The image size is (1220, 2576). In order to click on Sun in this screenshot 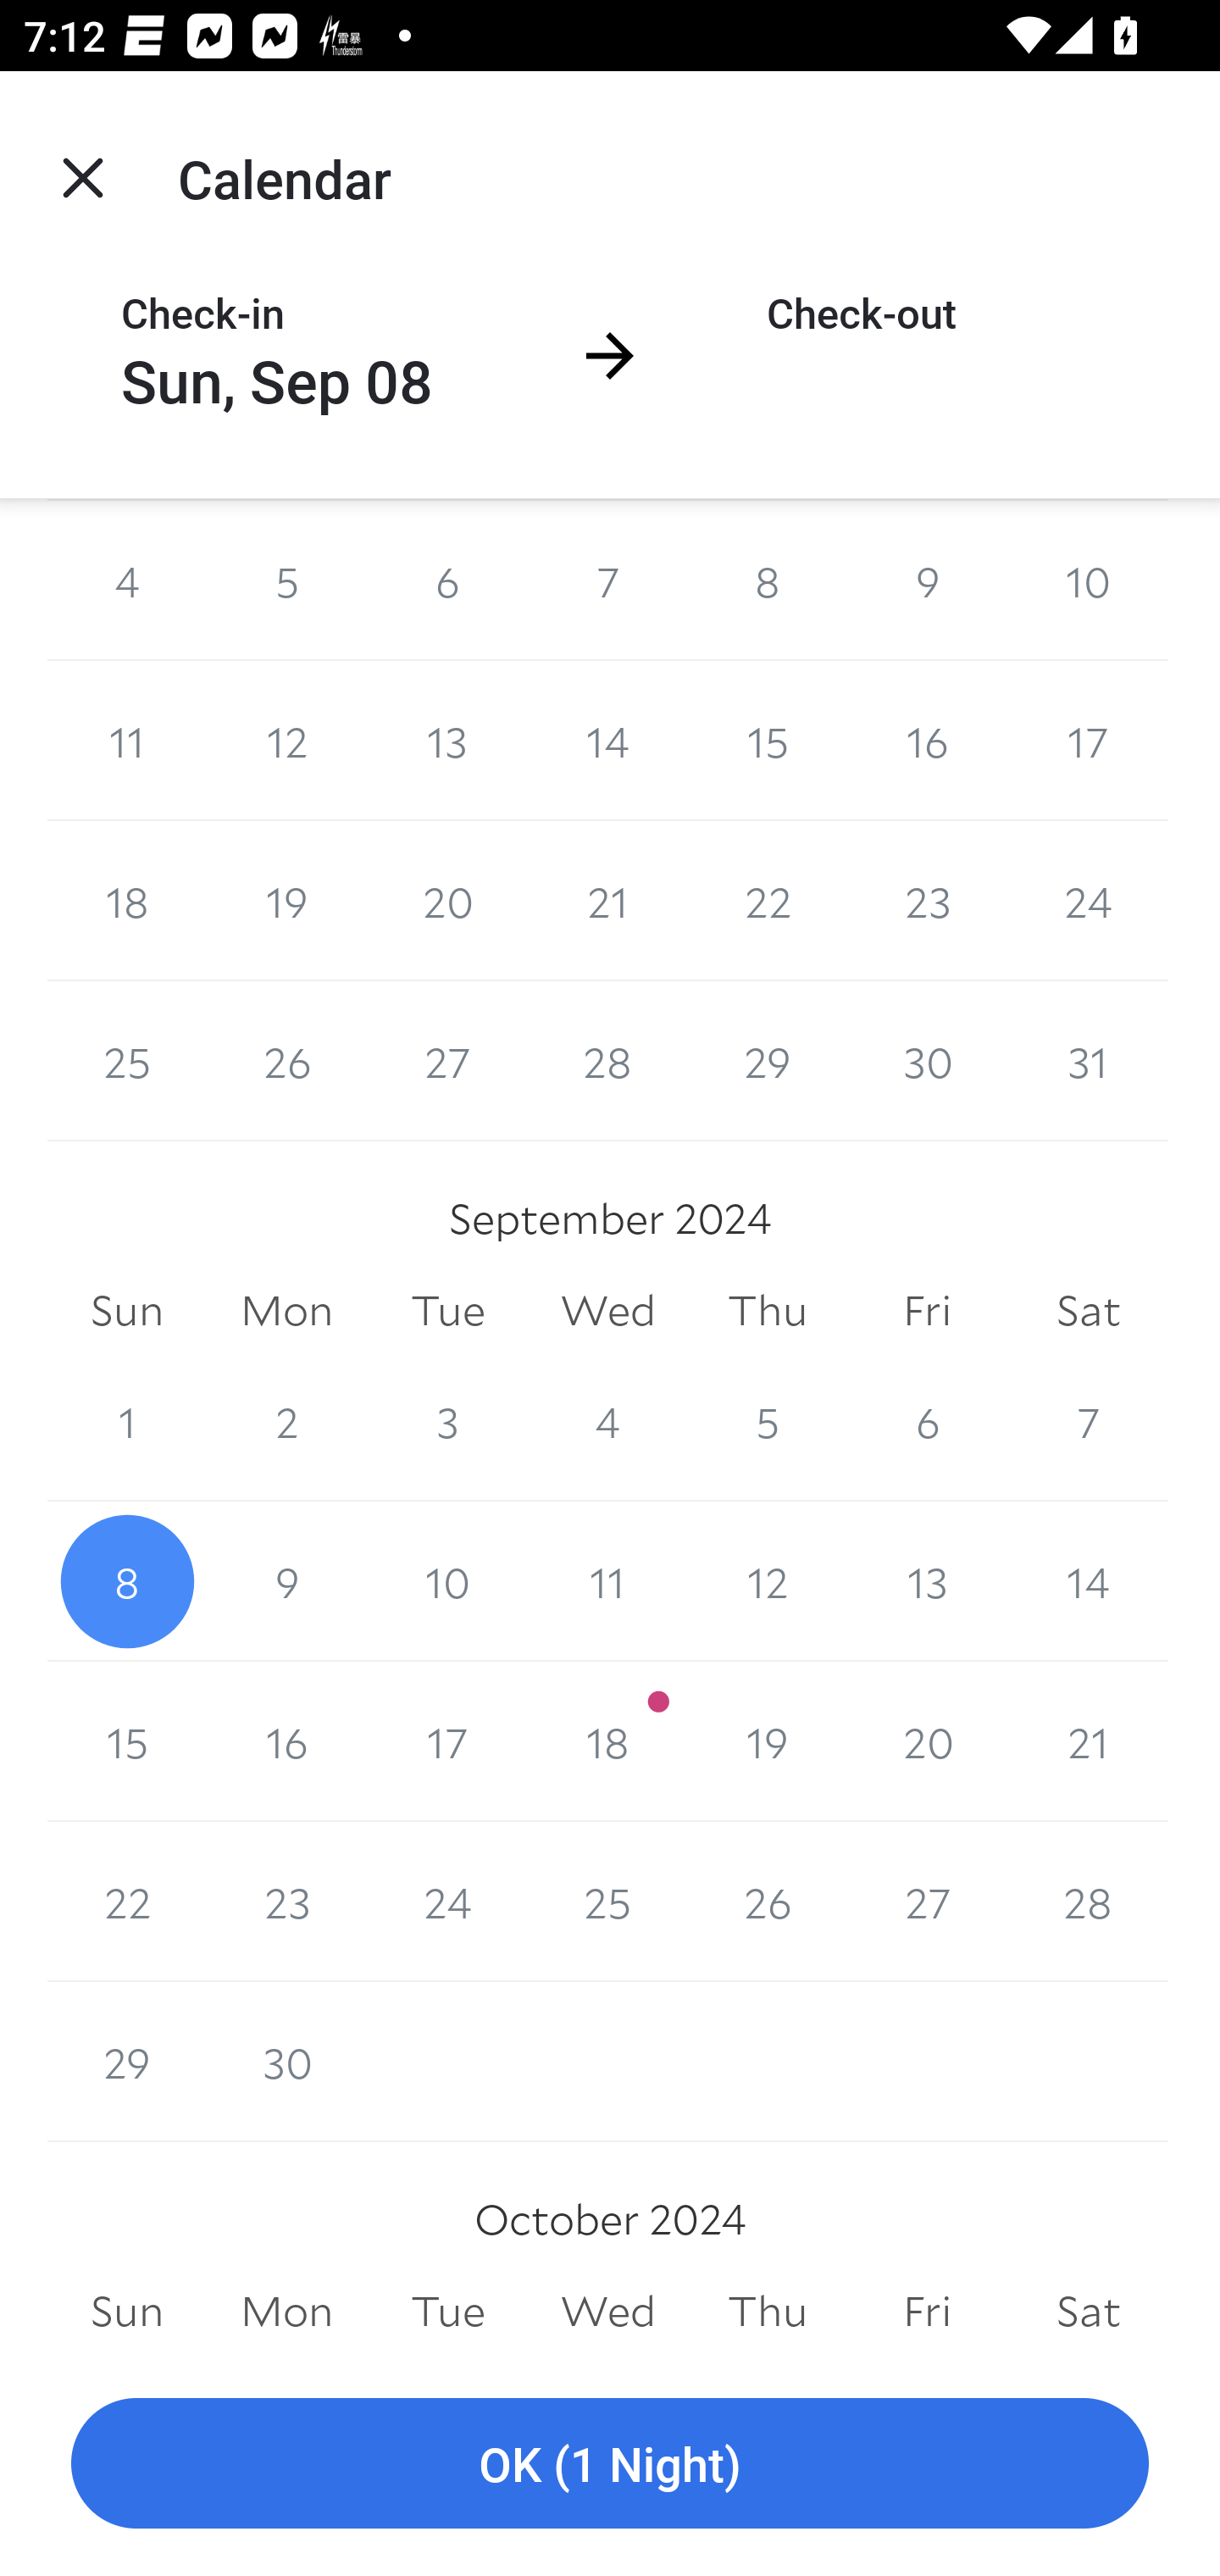, I will do `click(127, 1310)`.